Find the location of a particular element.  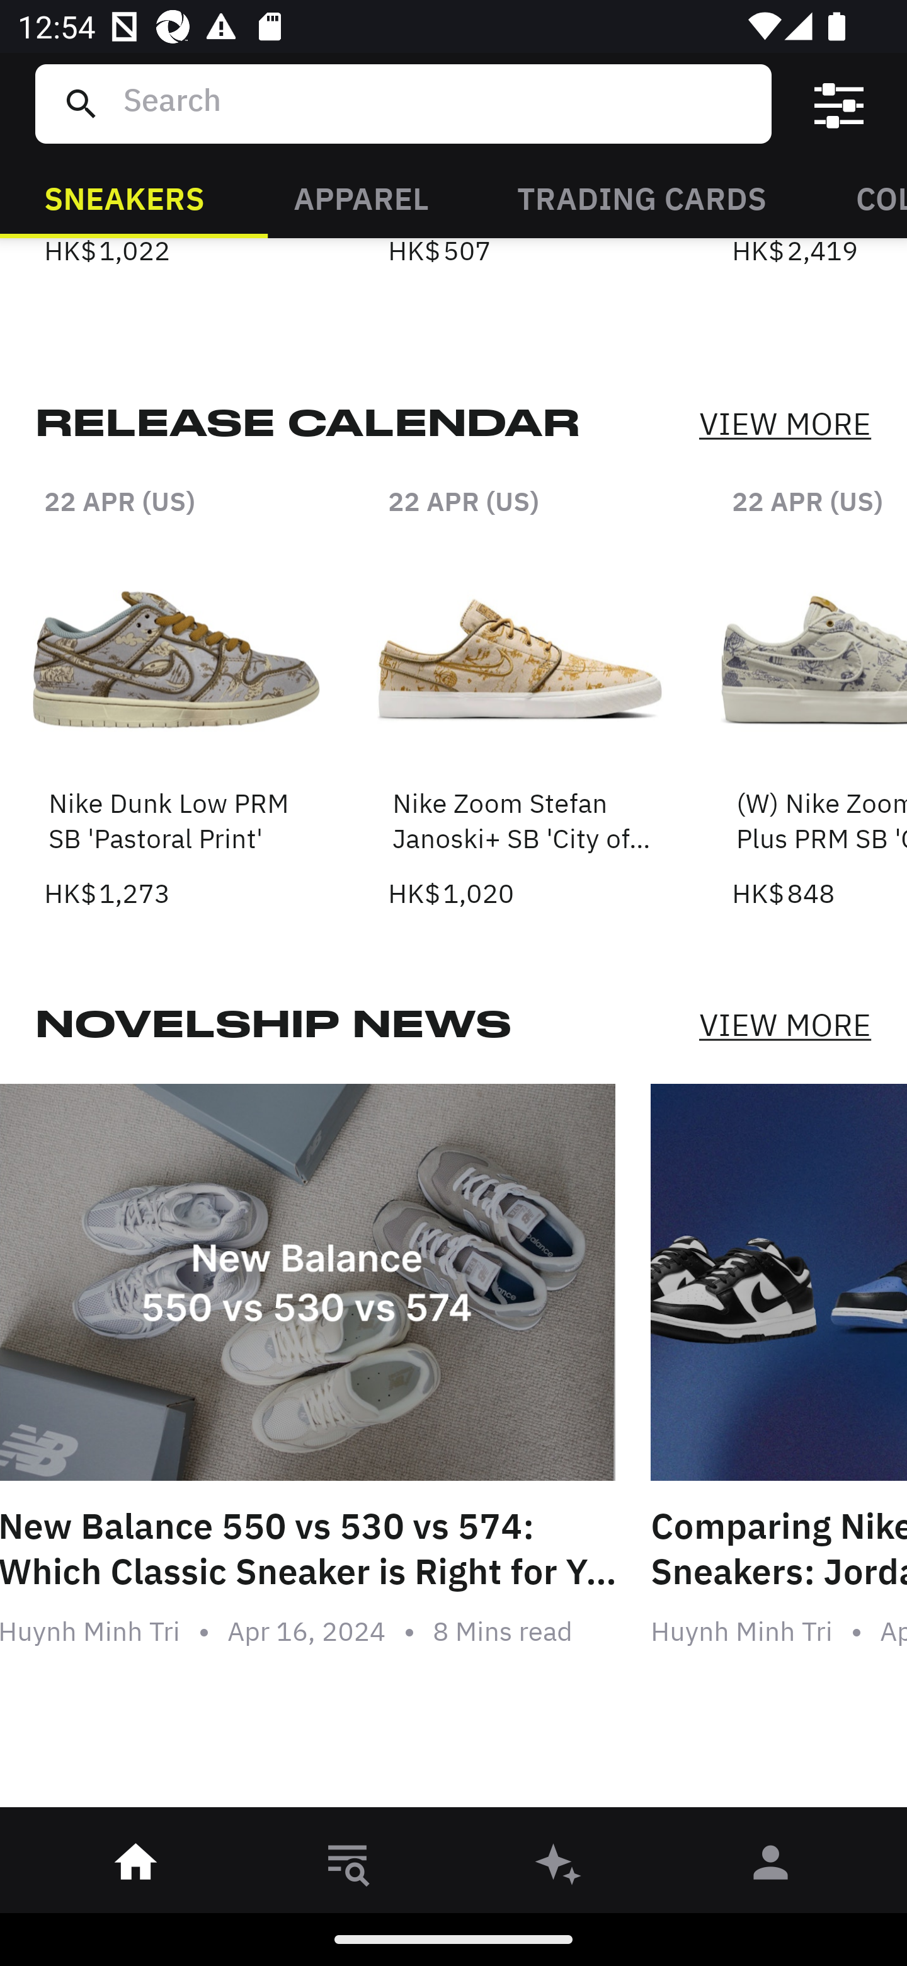

󰋜 is located at coordinates (136, 1866).